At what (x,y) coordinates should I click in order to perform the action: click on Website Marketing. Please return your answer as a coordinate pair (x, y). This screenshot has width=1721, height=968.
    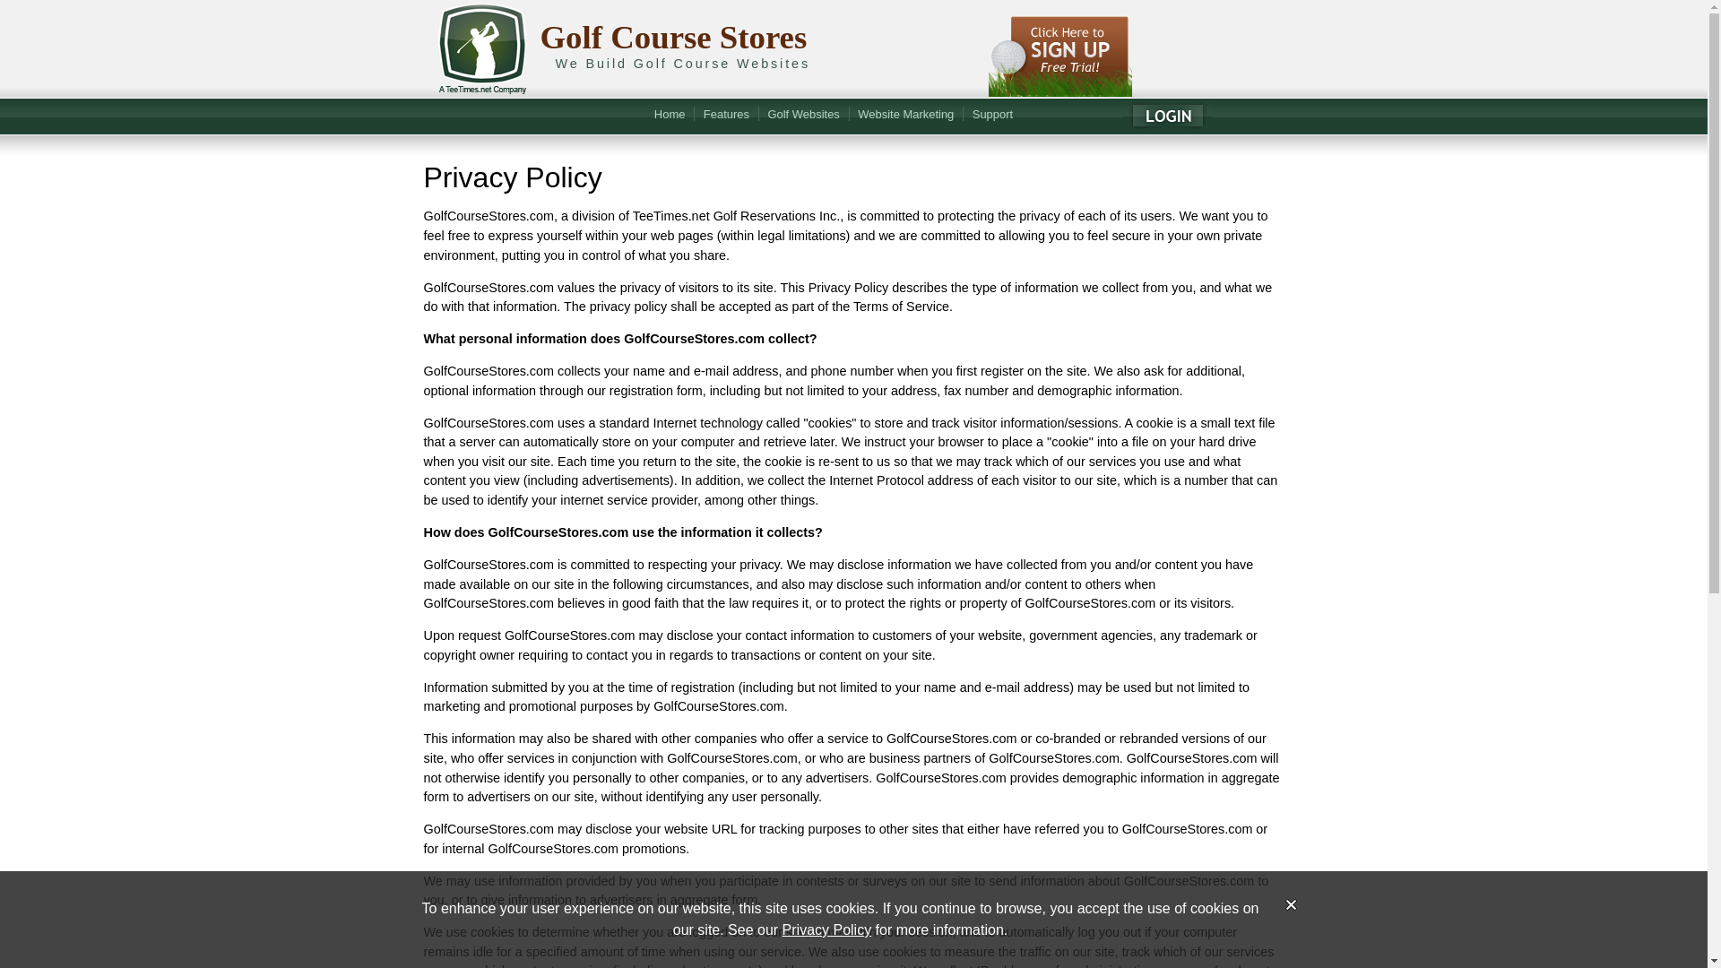
    Looking at the image, I should click on (905, 116).